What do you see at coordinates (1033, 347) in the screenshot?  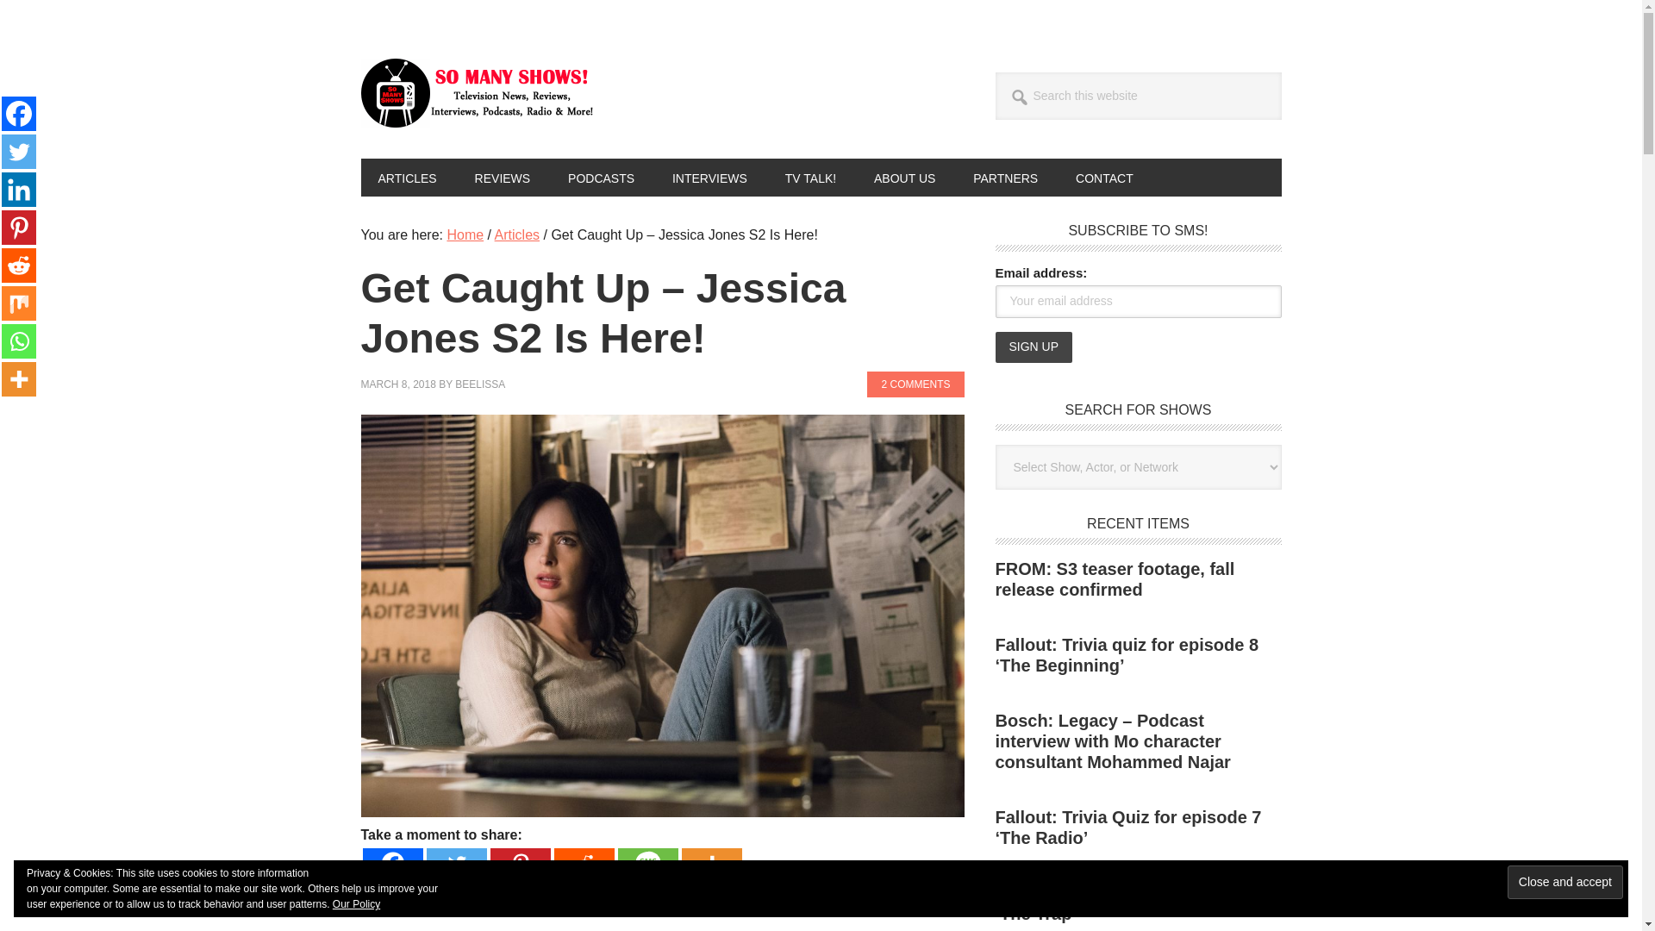 I see `Sign up` at bounding box center [1033, 347].